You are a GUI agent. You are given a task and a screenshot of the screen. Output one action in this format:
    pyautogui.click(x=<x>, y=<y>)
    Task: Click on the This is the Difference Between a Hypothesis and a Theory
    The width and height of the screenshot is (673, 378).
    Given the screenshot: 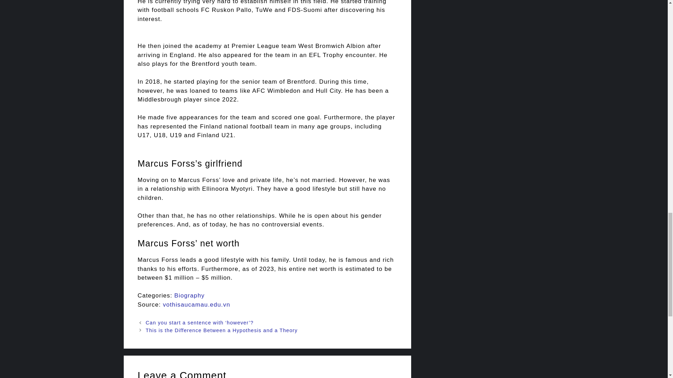 What is the action you would take?
    pyautogui.click(x=222, y=330)
    